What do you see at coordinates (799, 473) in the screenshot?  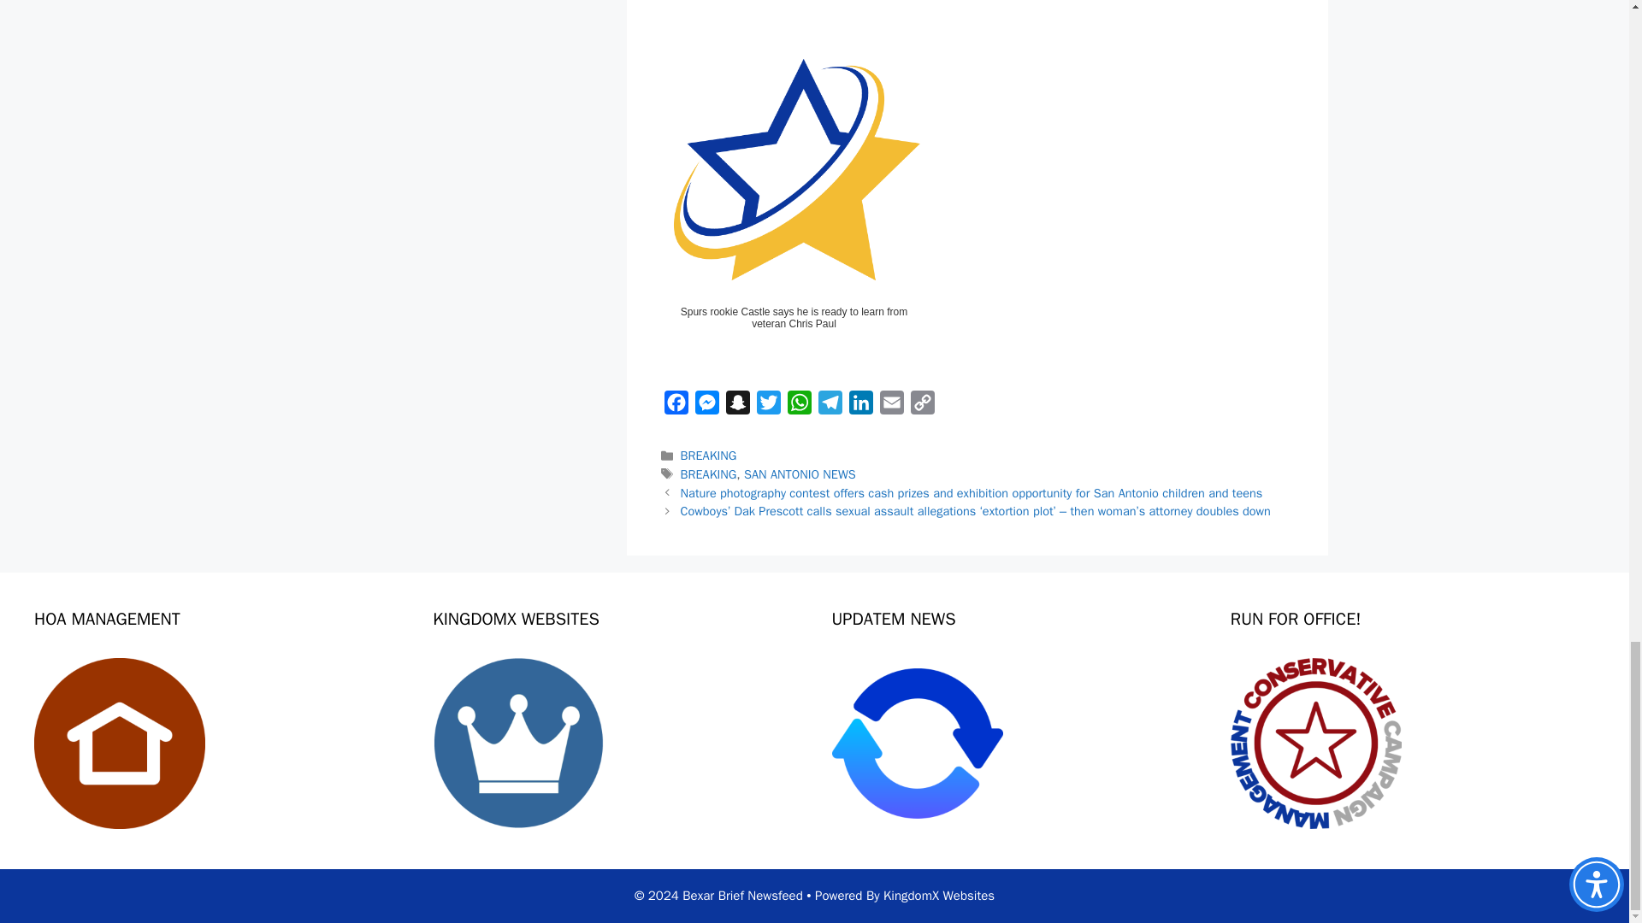 I see `SAN ANTONIO NEWS` at bounding box center [799, 473].